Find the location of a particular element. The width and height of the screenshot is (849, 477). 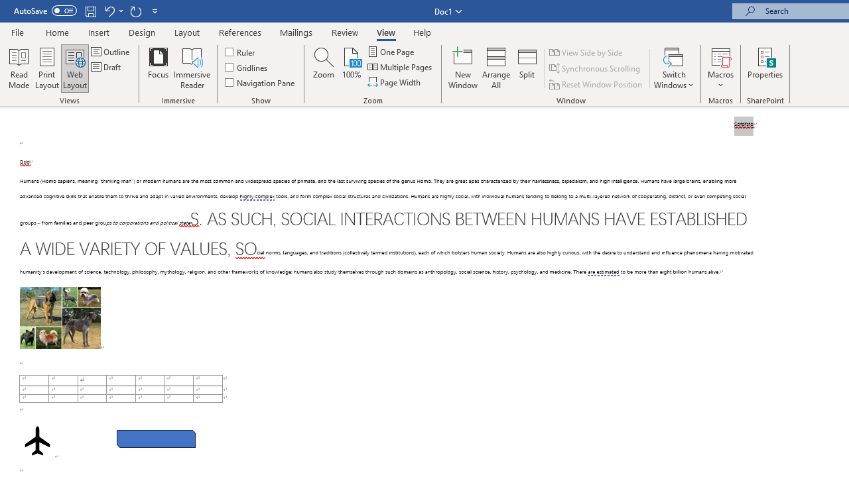

Undo Paragraph Alignment is located at coordinates (113, 11).